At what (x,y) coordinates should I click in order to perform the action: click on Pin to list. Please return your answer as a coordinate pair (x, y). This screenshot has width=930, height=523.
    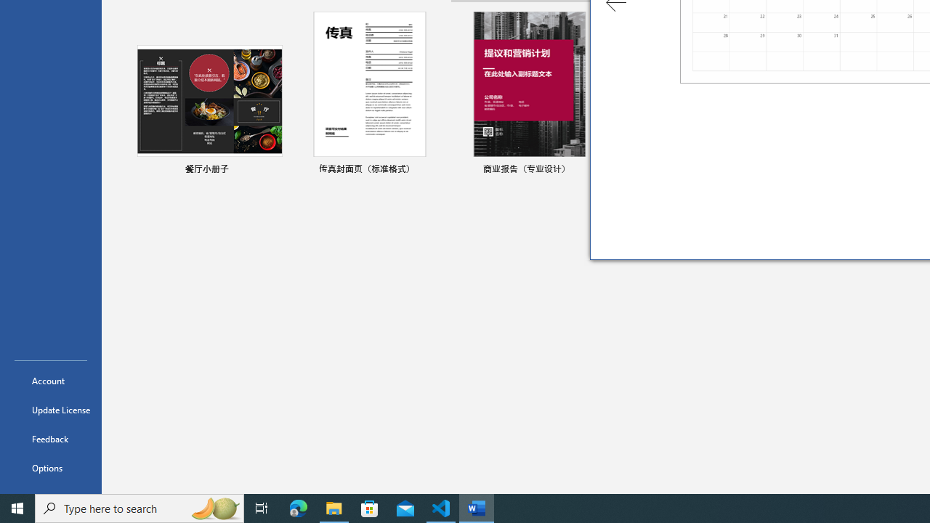
    Looking at the image, I should click on (433, 170).